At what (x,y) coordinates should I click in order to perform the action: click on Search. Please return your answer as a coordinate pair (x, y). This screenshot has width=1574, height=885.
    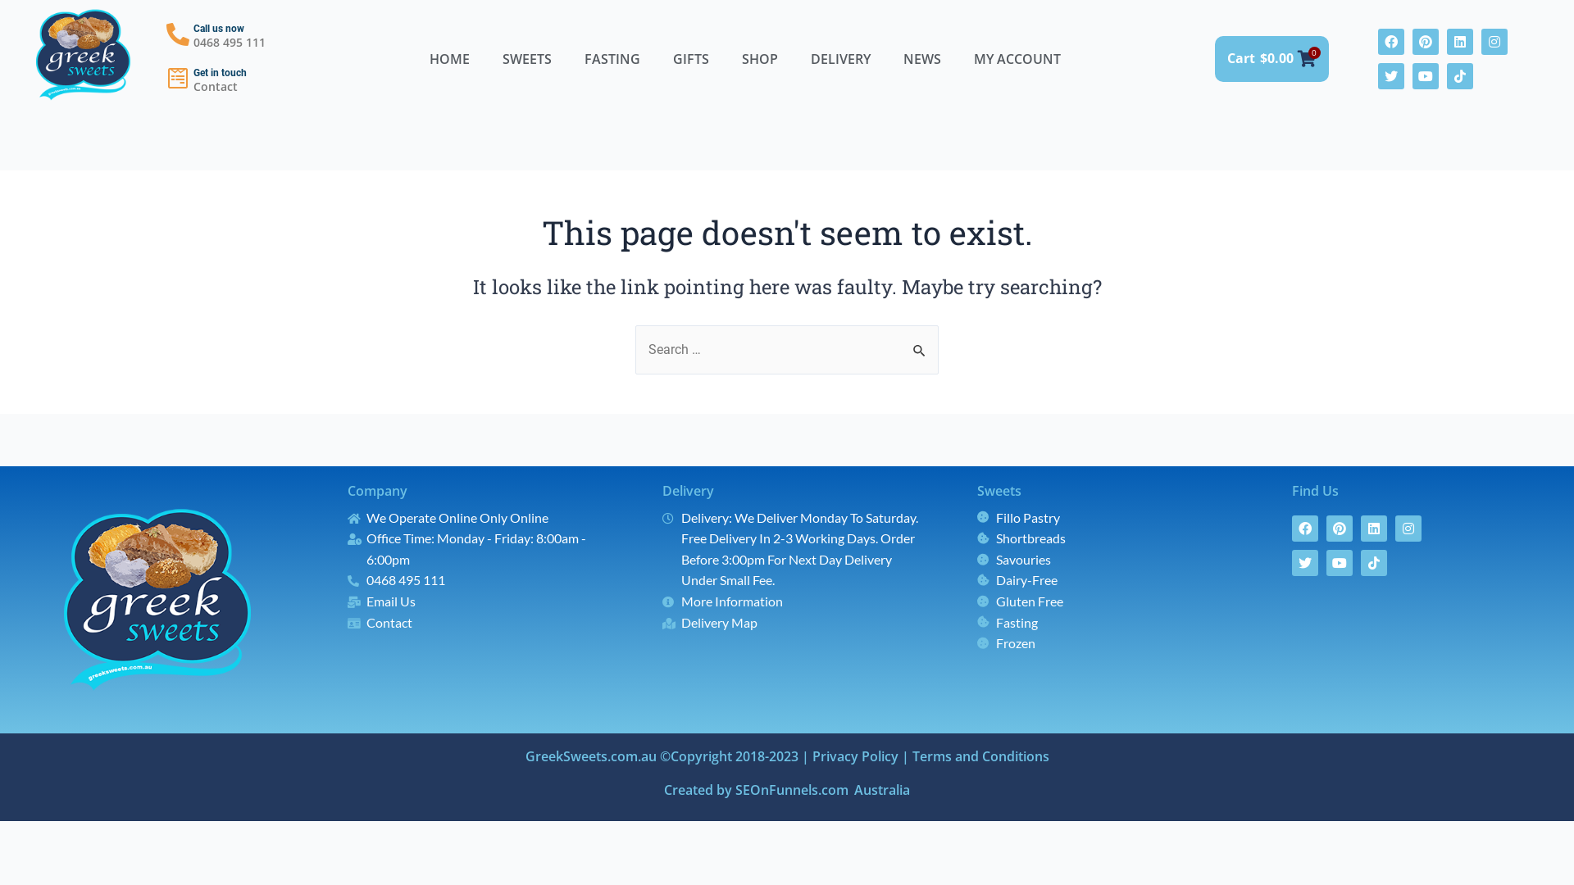
    Looking at the image, I should click on (920, 343).